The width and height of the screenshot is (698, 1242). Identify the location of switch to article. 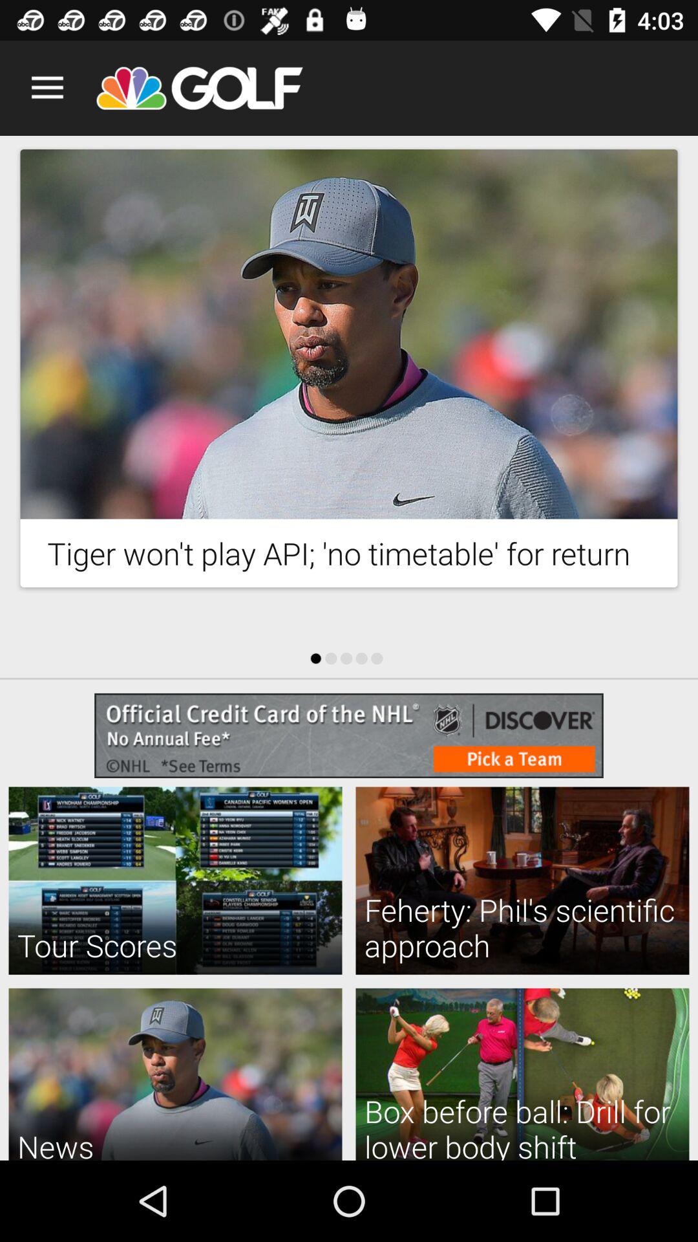
(349, 334).